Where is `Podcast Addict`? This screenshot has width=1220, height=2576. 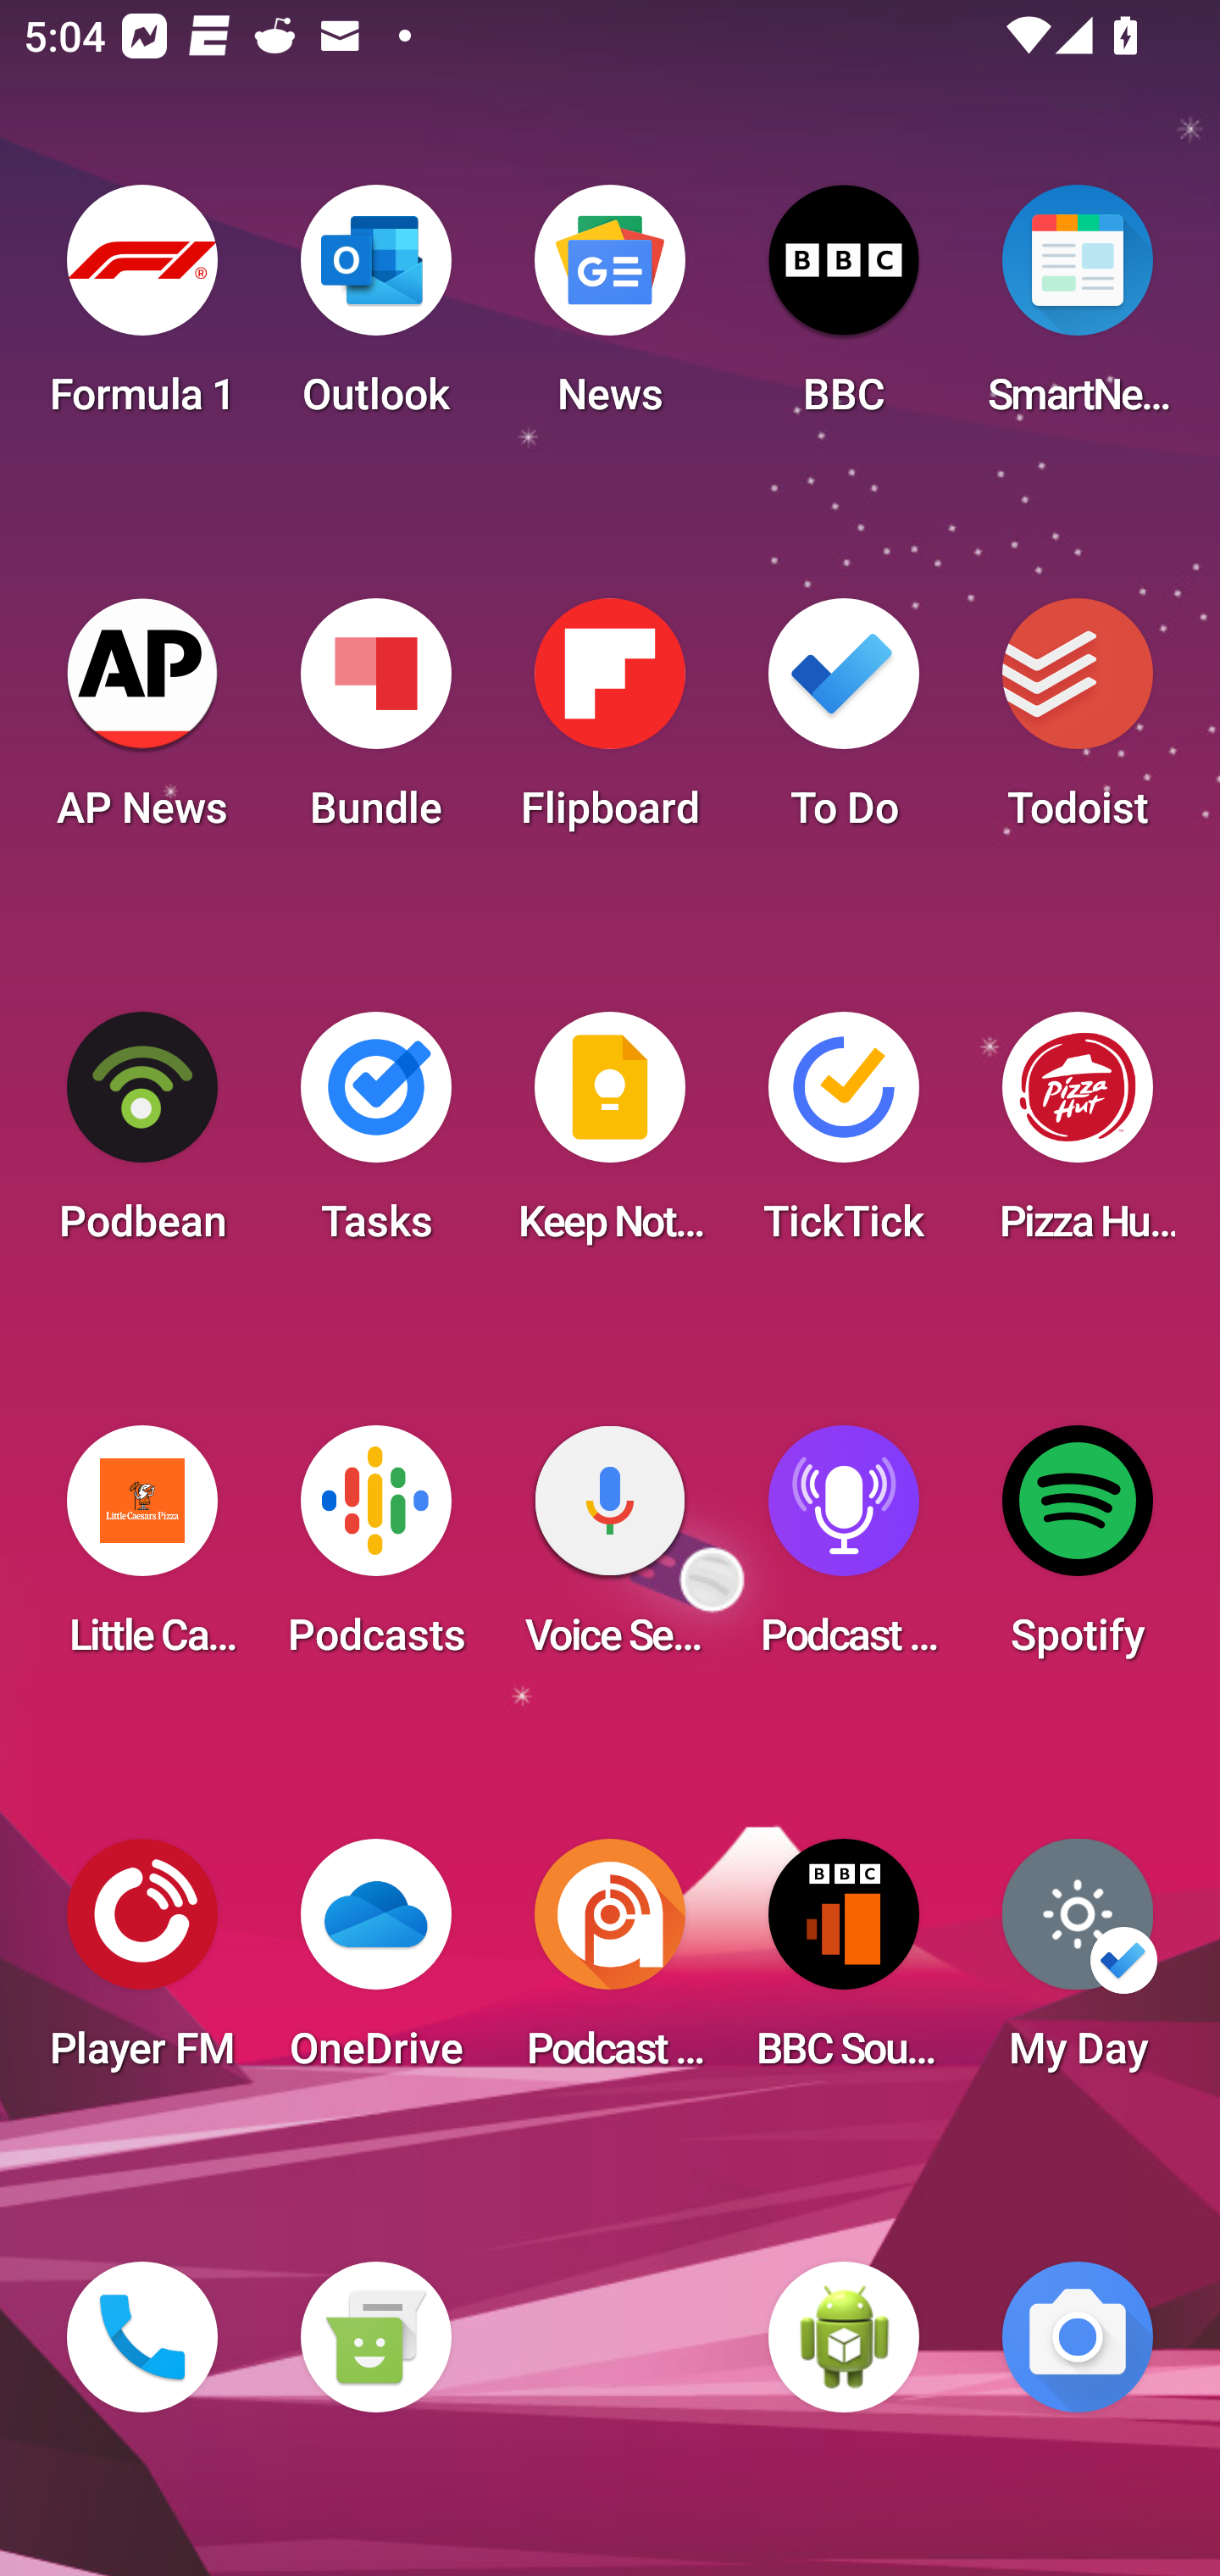
Podcast Addict is located at coordinates (610, 1964).